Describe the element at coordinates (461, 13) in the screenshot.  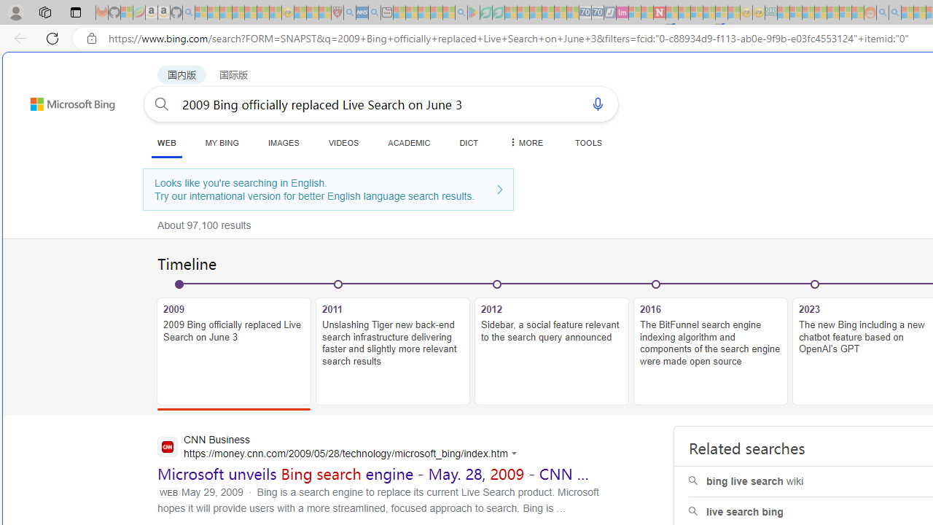
I see `google - Search - Sleeping` at that location.